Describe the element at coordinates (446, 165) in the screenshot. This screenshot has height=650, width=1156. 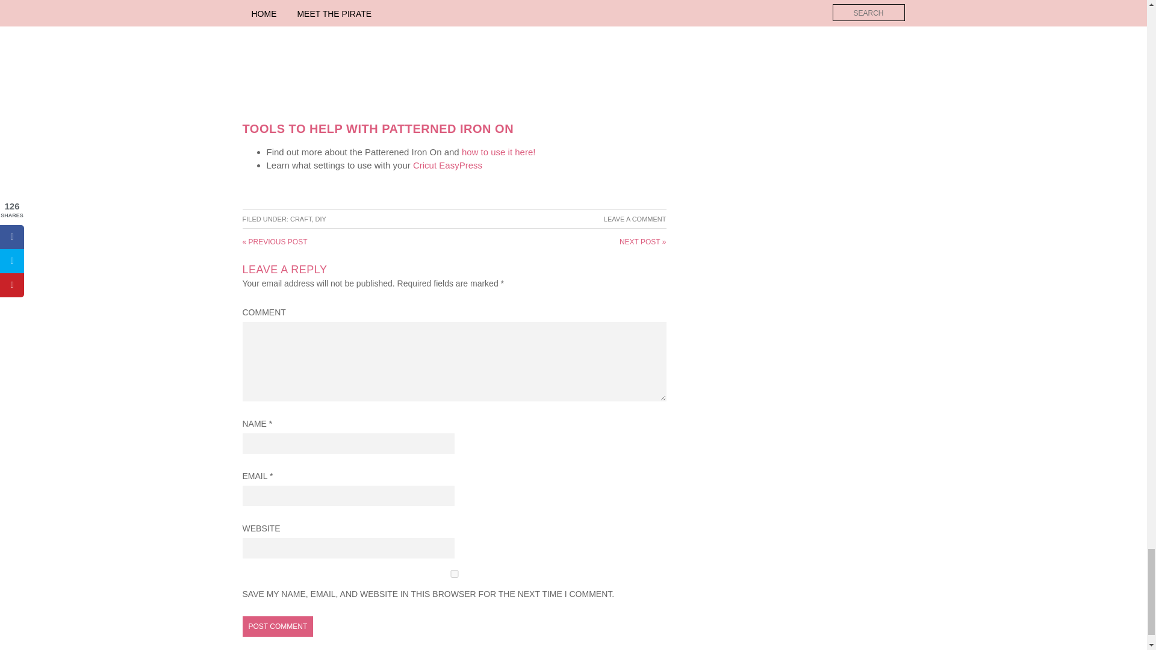
I see `Cricut EasyPress` at that location.